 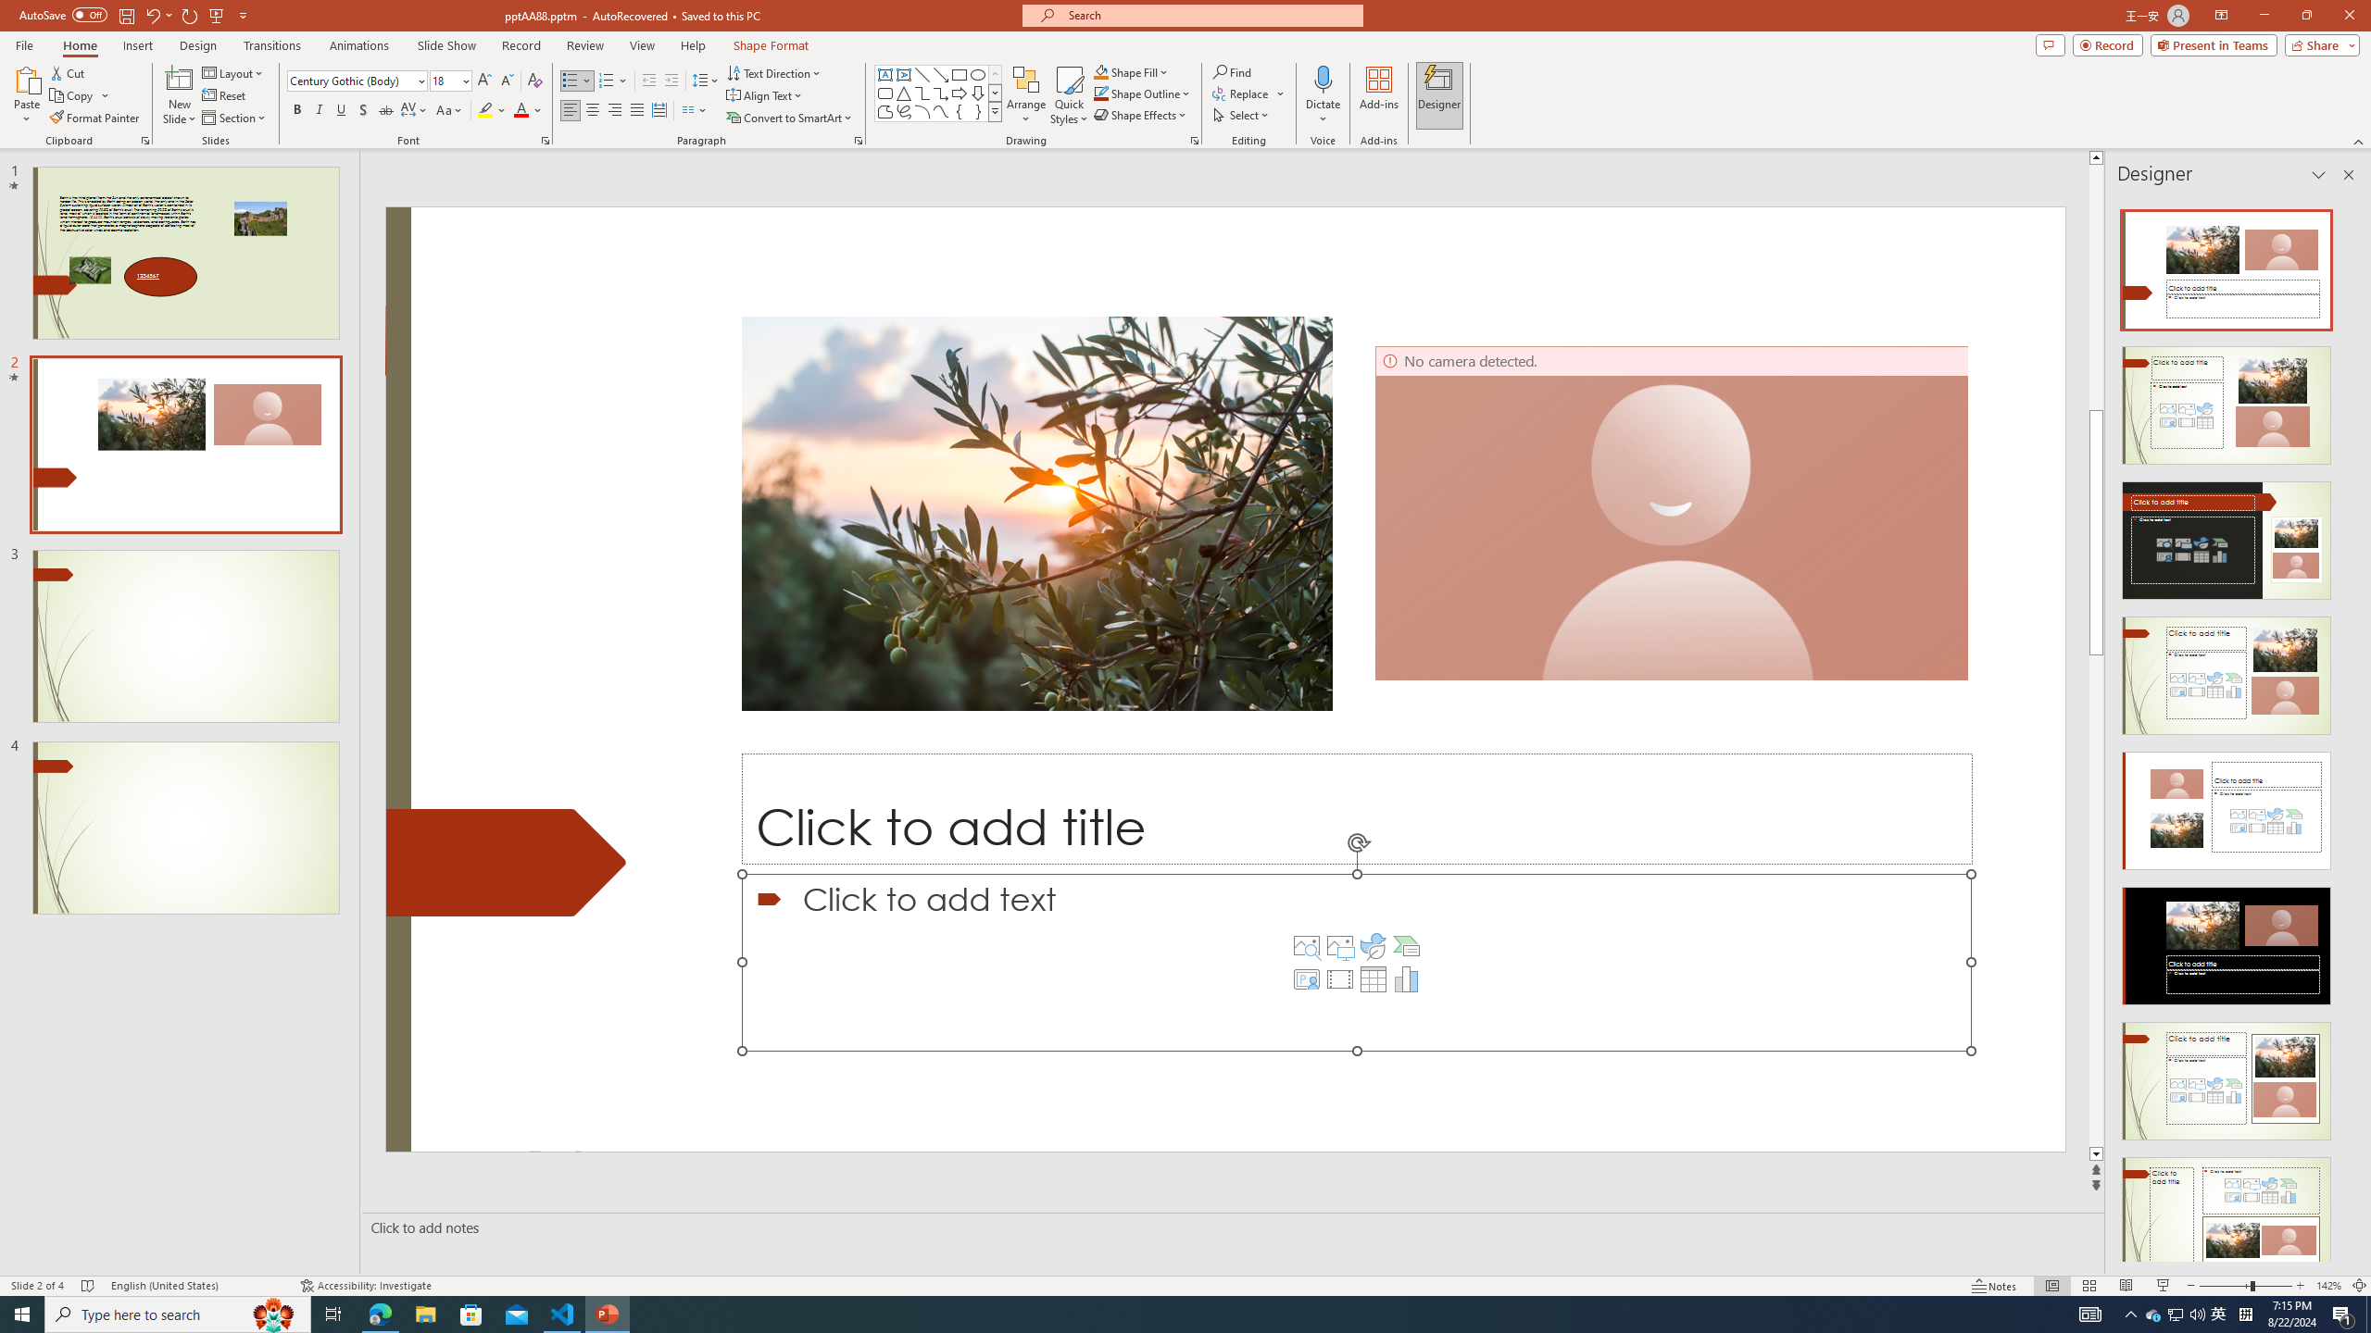 I want to click on Paragraph..., so click(x=858, y=141).